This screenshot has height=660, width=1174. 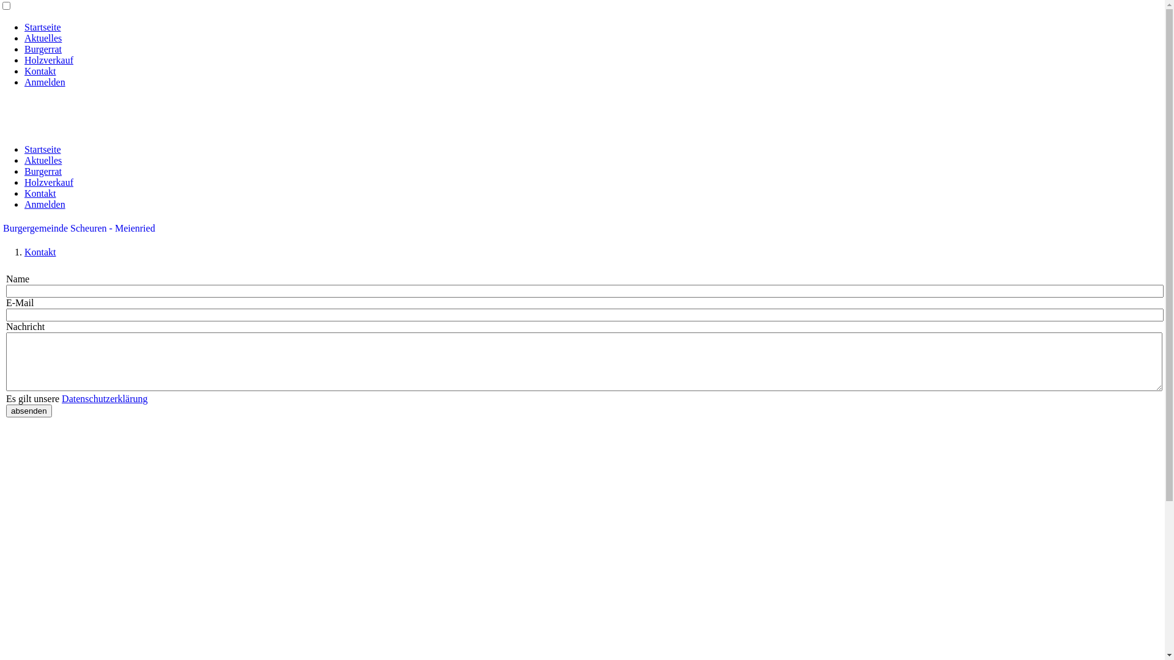 I want to click on absenden, so click(x=29, y=411).